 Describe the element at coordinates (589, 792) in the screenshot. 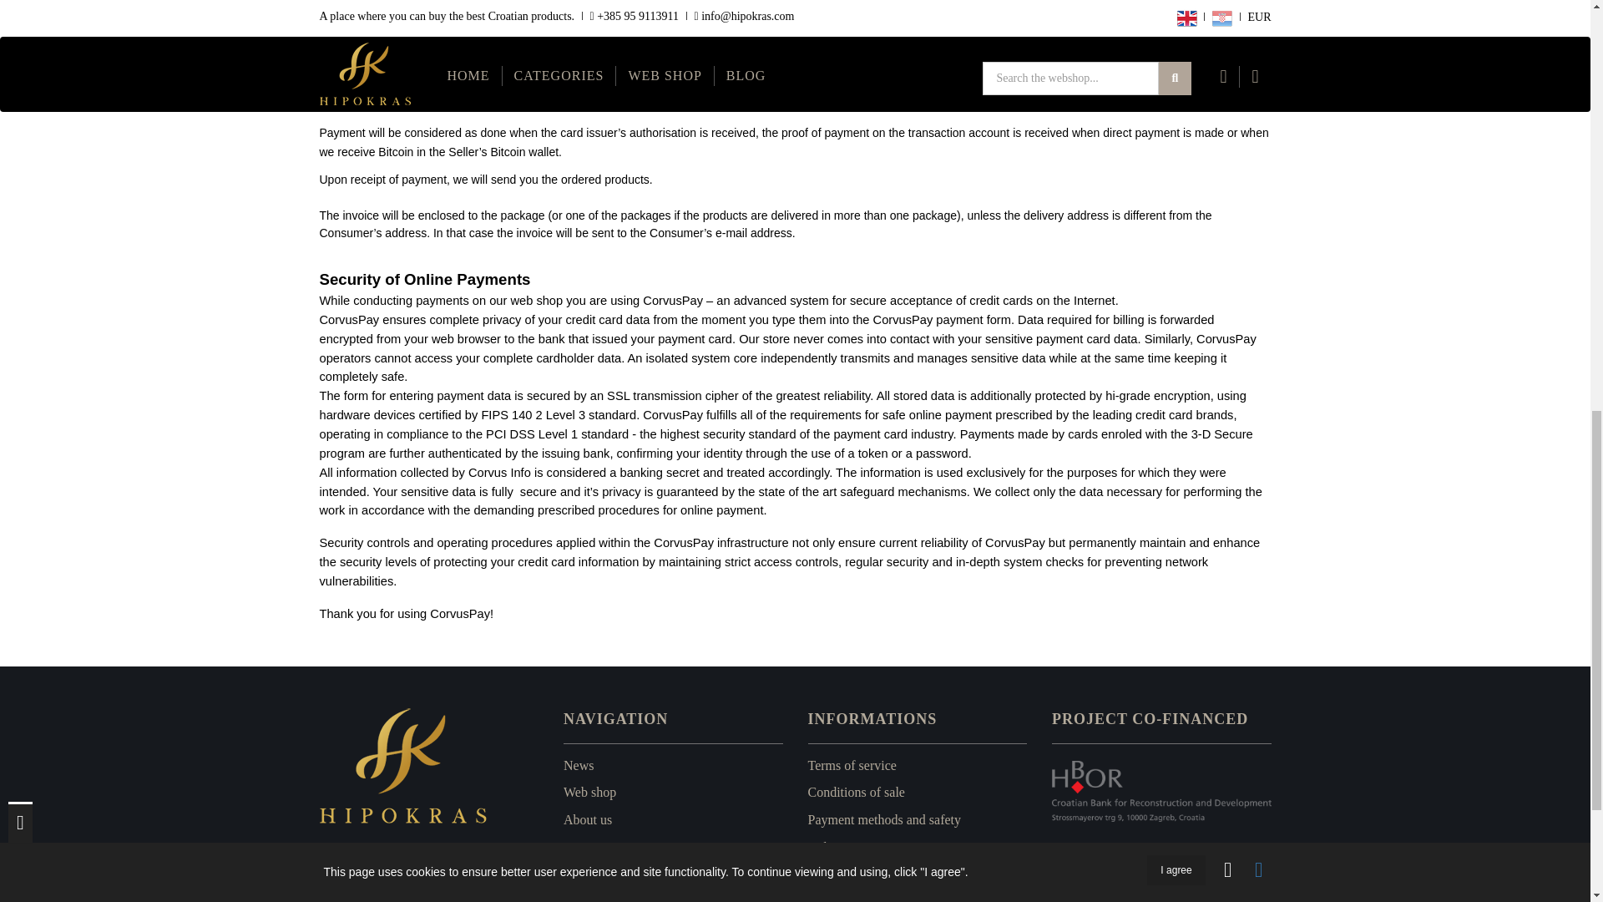

I see `Web shop` at that location.